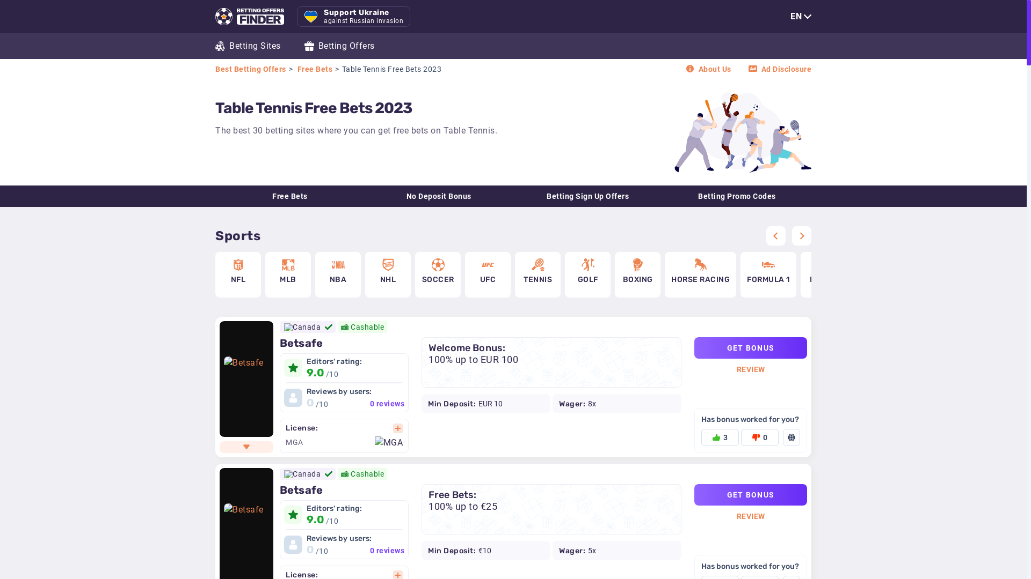 This screenshot has height=579, width=1031. What do you see at coordinates (700, 274) in the screenshot?
I see `HORSE RACING` at bounding box center [700, 274].